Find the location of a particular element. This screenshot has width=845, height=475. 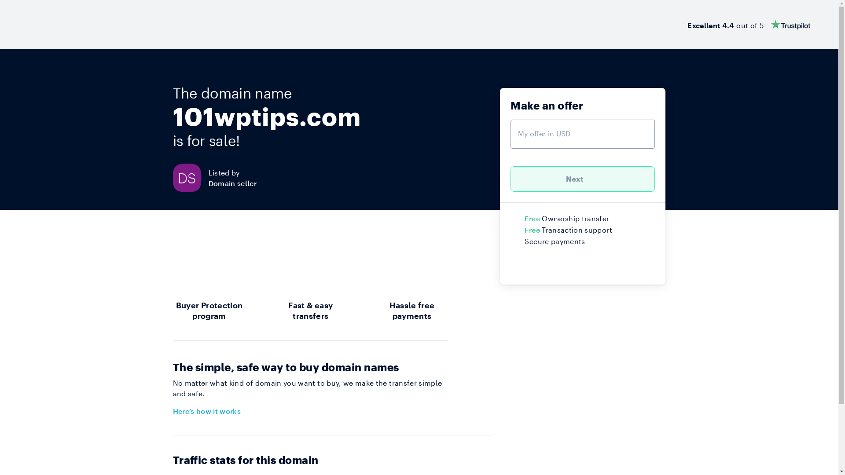

Next
) is located at coordinates (583, 179).